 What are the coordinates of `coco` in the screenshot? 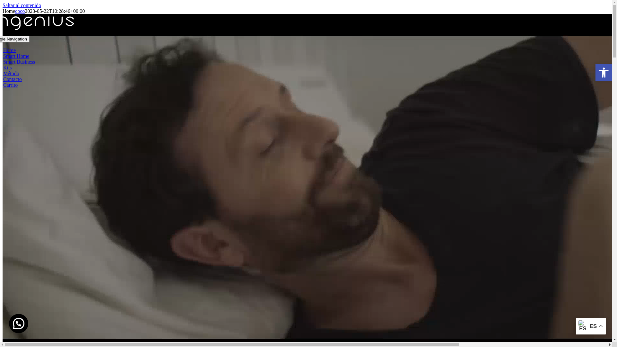 It's located at (20, 11).